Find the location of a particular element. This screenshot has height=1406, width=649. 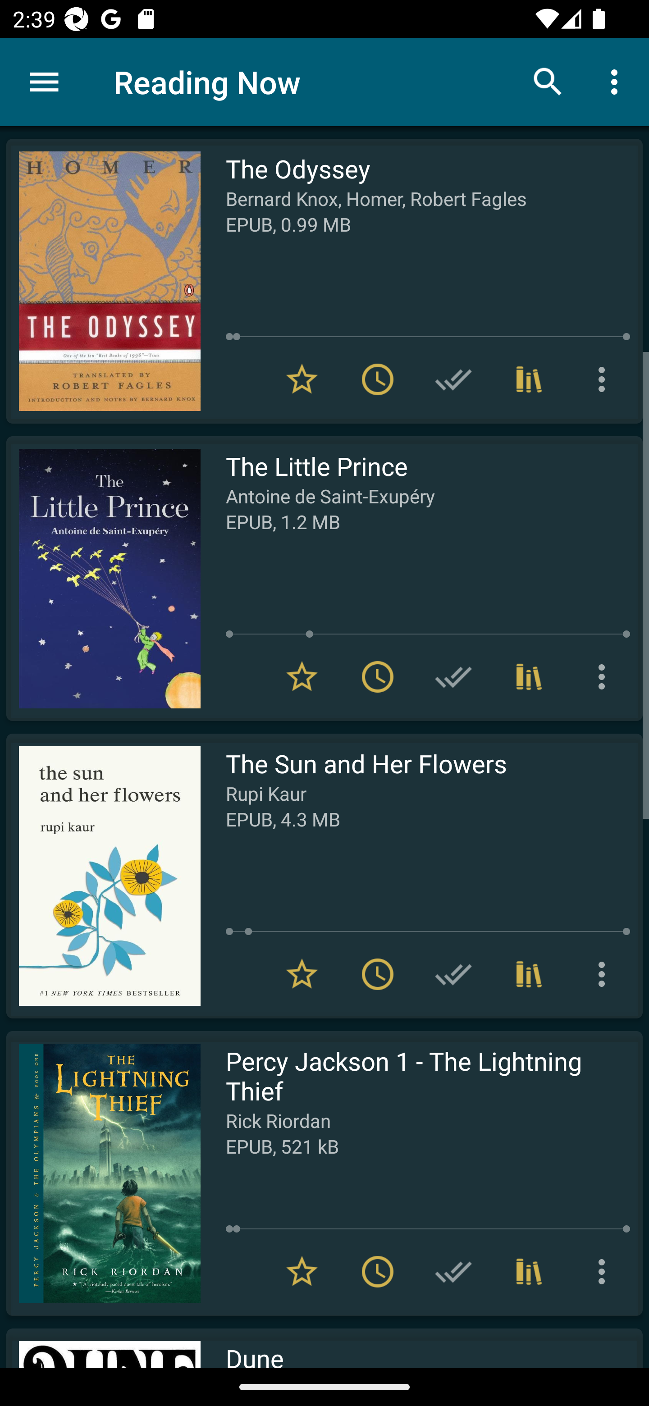

Remove from To read is located at coordinates (378, 676).